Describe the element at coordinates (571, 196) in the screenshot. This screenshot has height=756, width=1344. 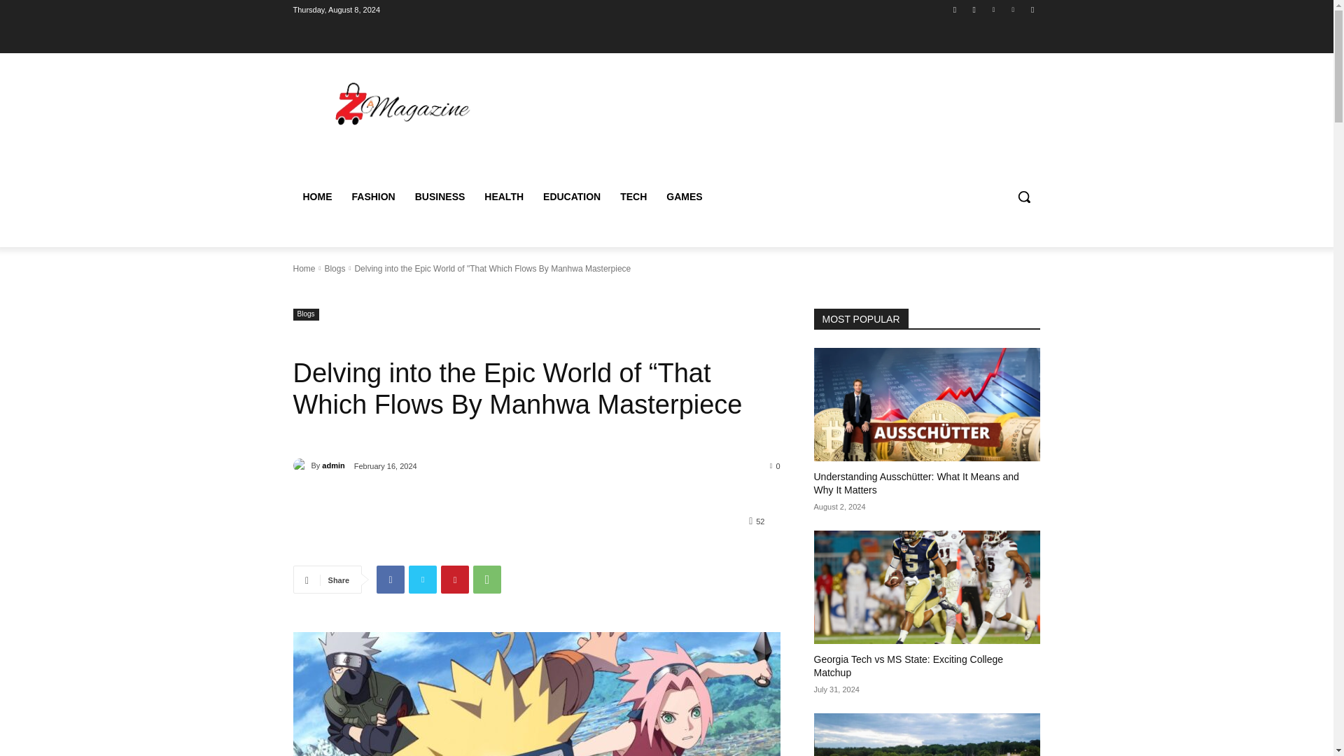
I see `EDUCATION` at that location.